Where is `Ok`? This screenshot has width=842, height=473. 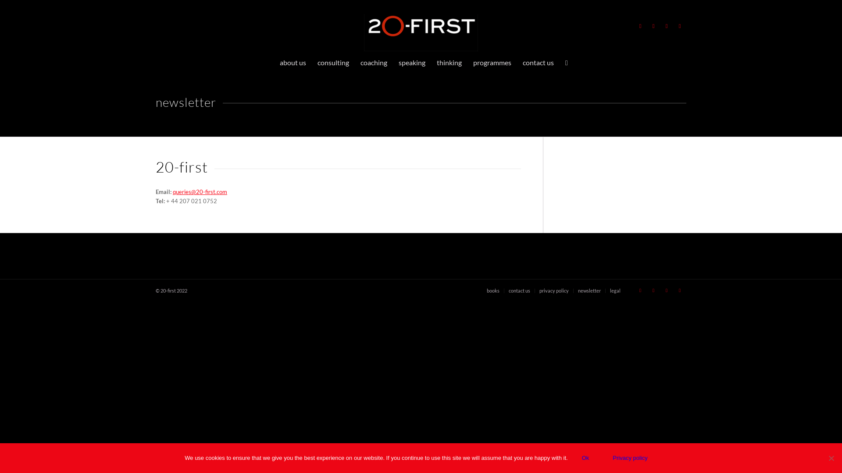
Ok is located at coordinates (586, 458).